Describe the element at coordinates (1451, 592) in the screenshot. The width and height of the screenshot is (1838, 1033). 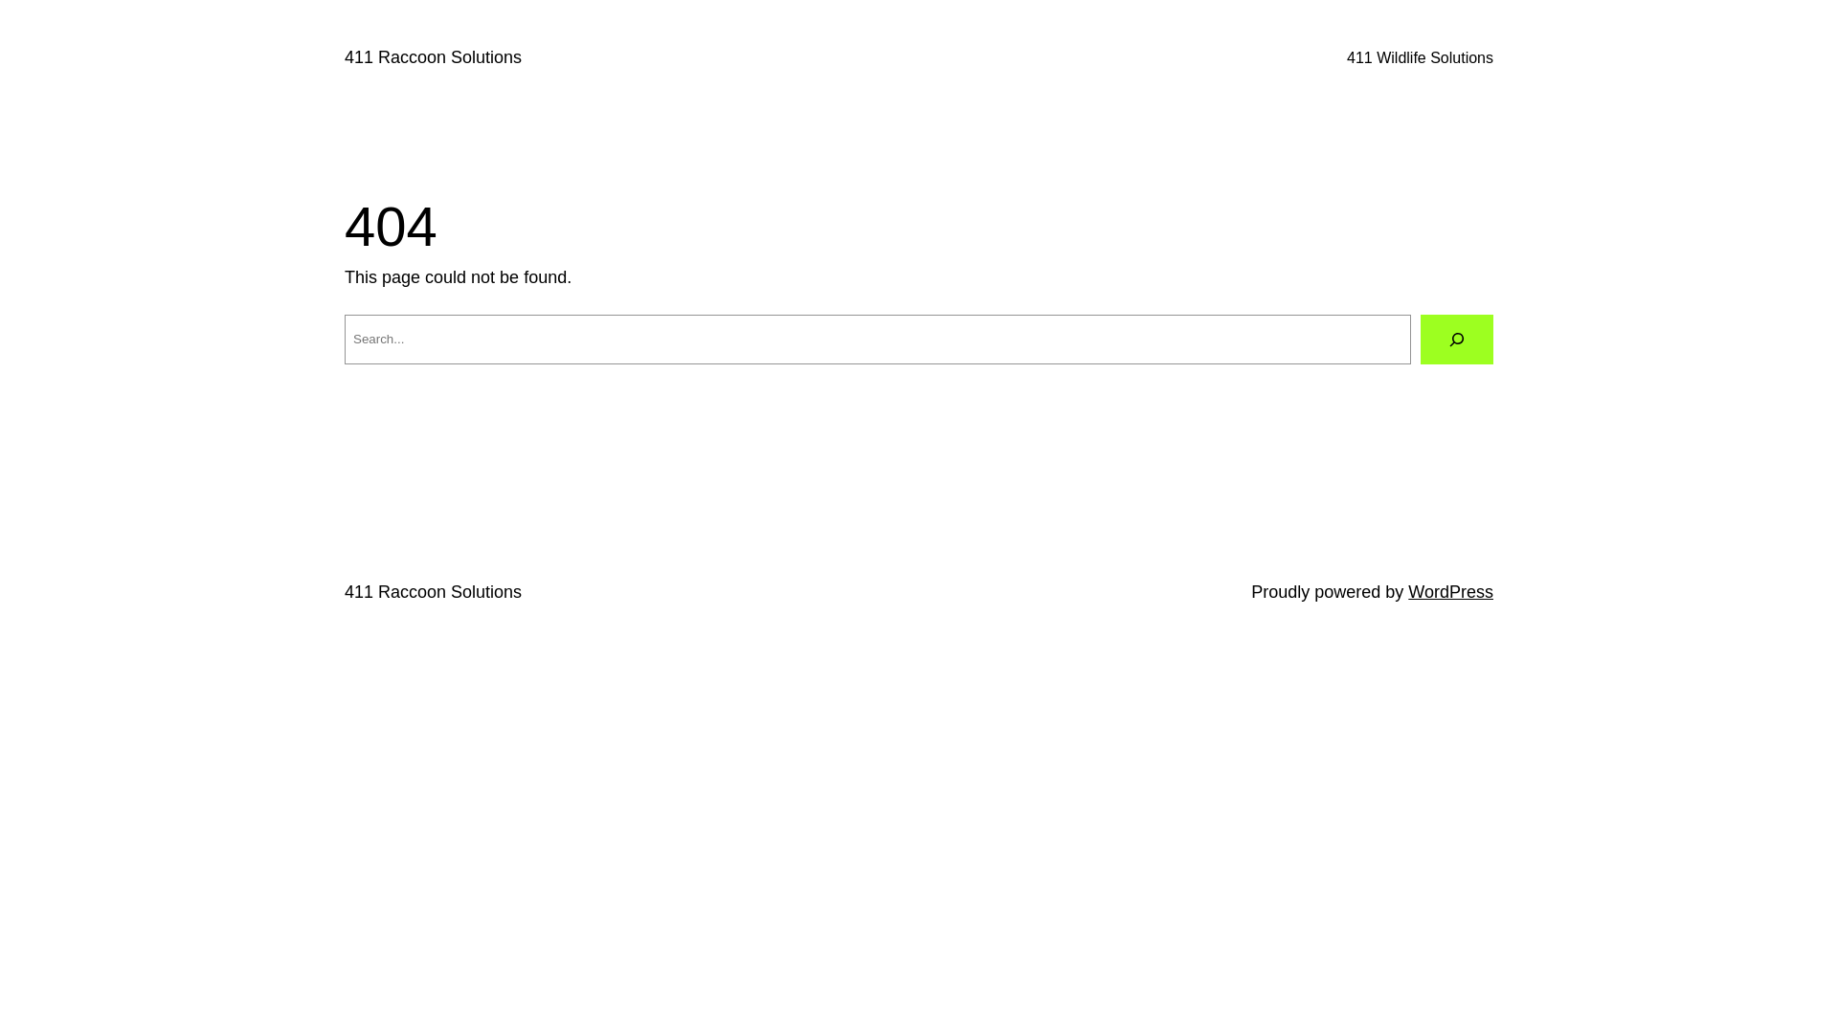
I see `WordPress` at that location.